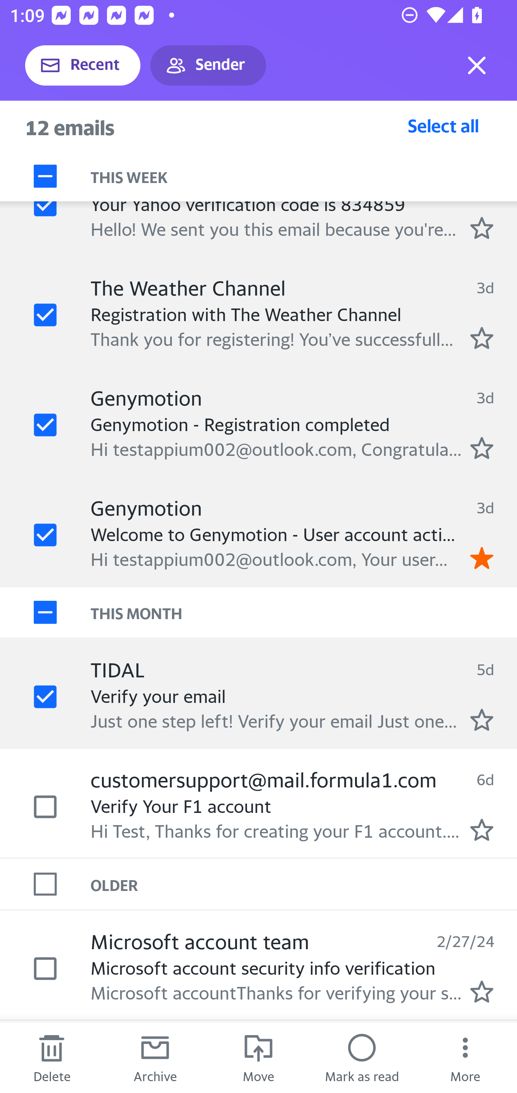  What do you see at coordinates (258, 1058) in the screenshot?
I see `Move` at bounding box center [258, 1058].